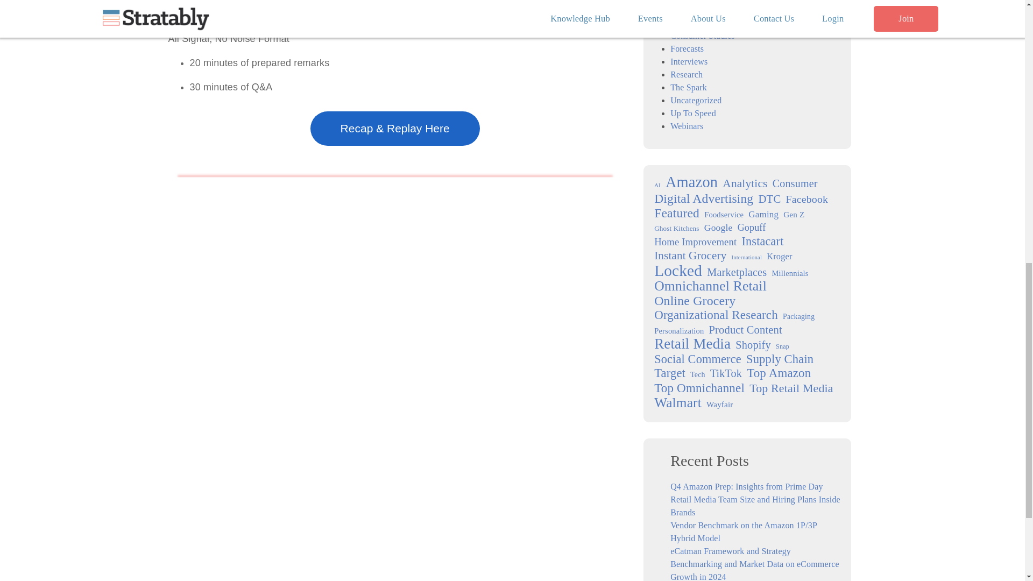 The width and height of the screenshot is (1033, 581). What do you see at coordinates (687, 48) in the screenshot?
I see `Forecasts` at bounding box center [687, 48].